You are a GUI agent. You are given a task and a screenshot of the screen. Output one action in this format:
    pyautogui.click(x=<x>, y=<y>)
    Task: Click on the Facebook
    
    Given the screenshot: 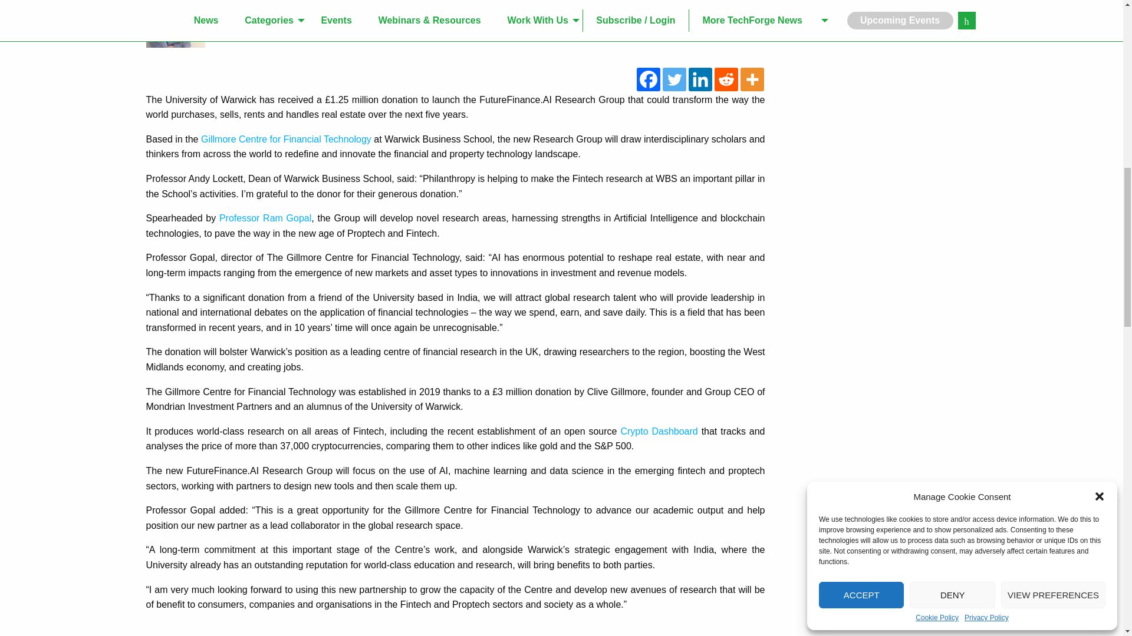 What is the action you would take?
    pyautogui.click(x=648, y=79)
    